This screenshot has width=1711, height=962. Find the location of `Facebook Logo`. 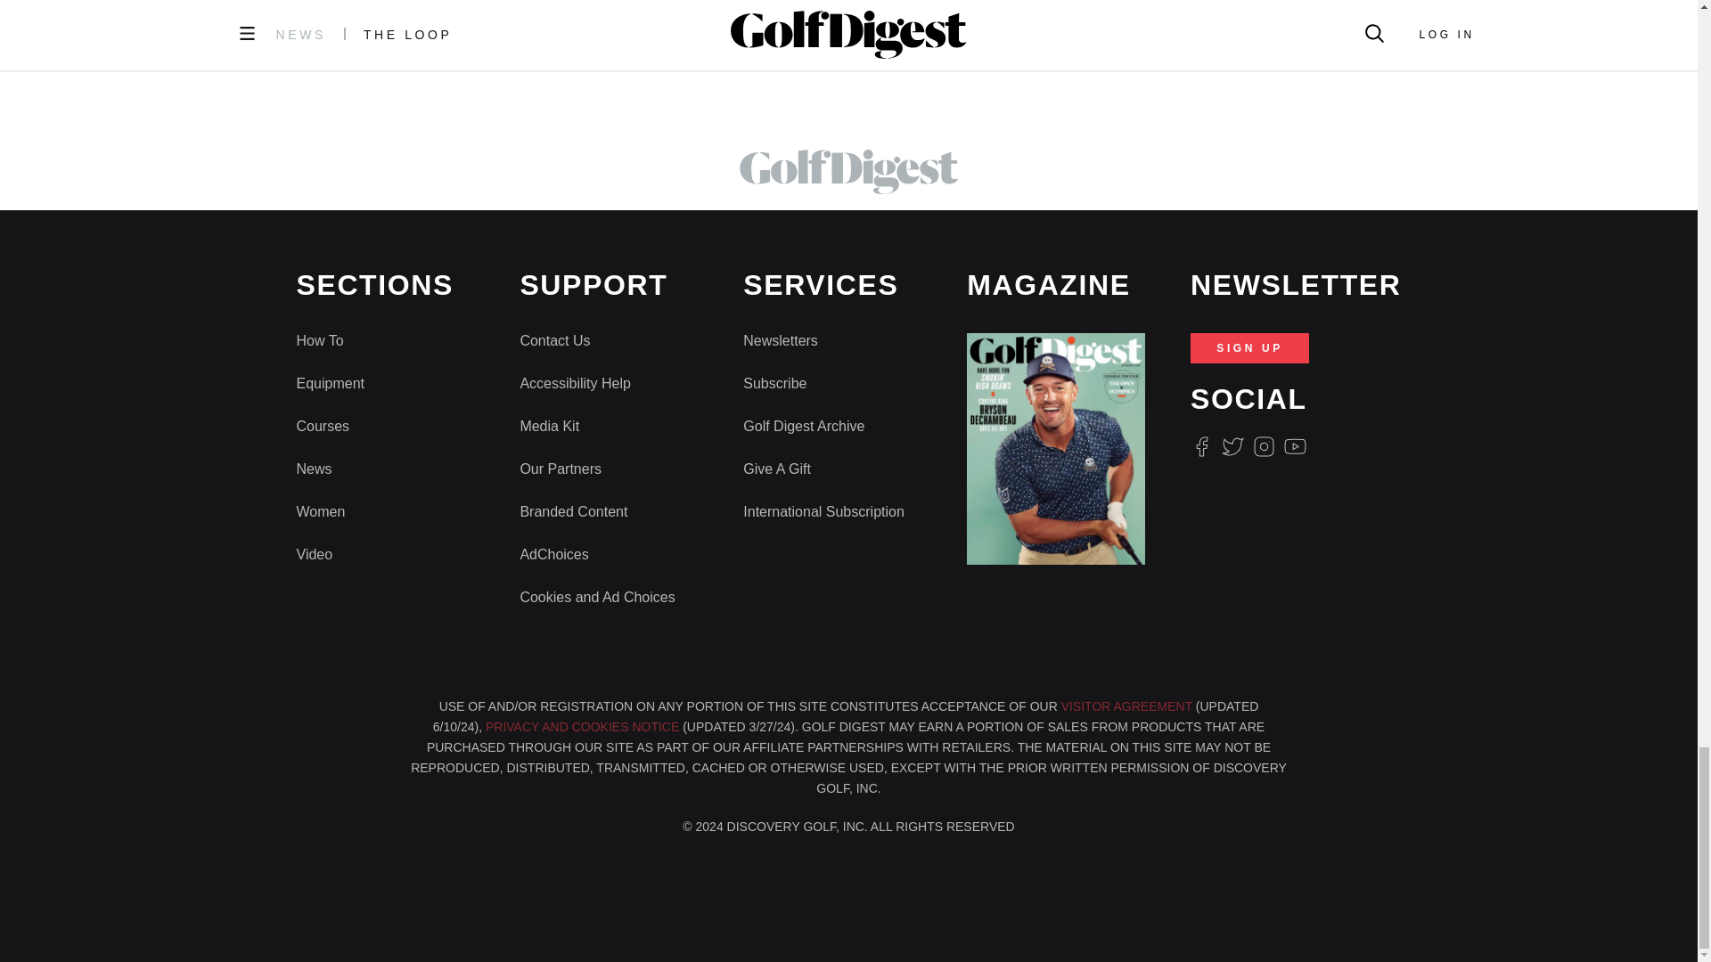

Facebook Logo is located at coordinates (1201, 447).